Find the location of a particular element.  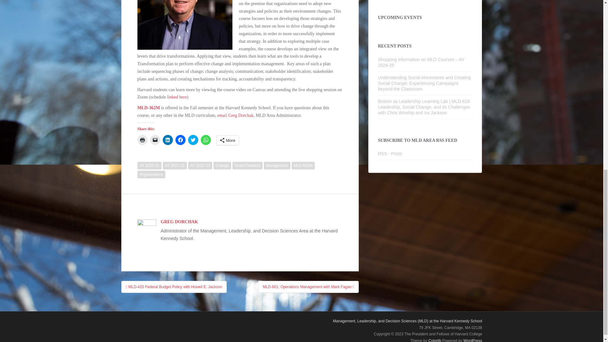

email Greg Dorchak is located at coordinates (235, 115).